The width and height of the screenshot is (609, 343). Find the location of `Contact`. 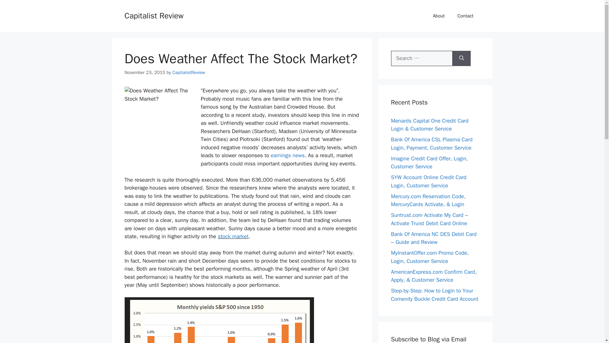

Contact is located at coordinates (465, 16).